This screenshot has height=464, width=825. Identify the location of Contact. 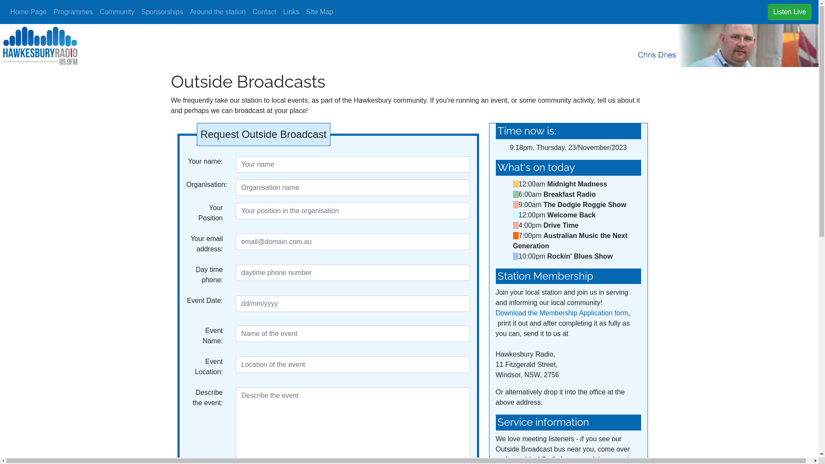
(265, 12).